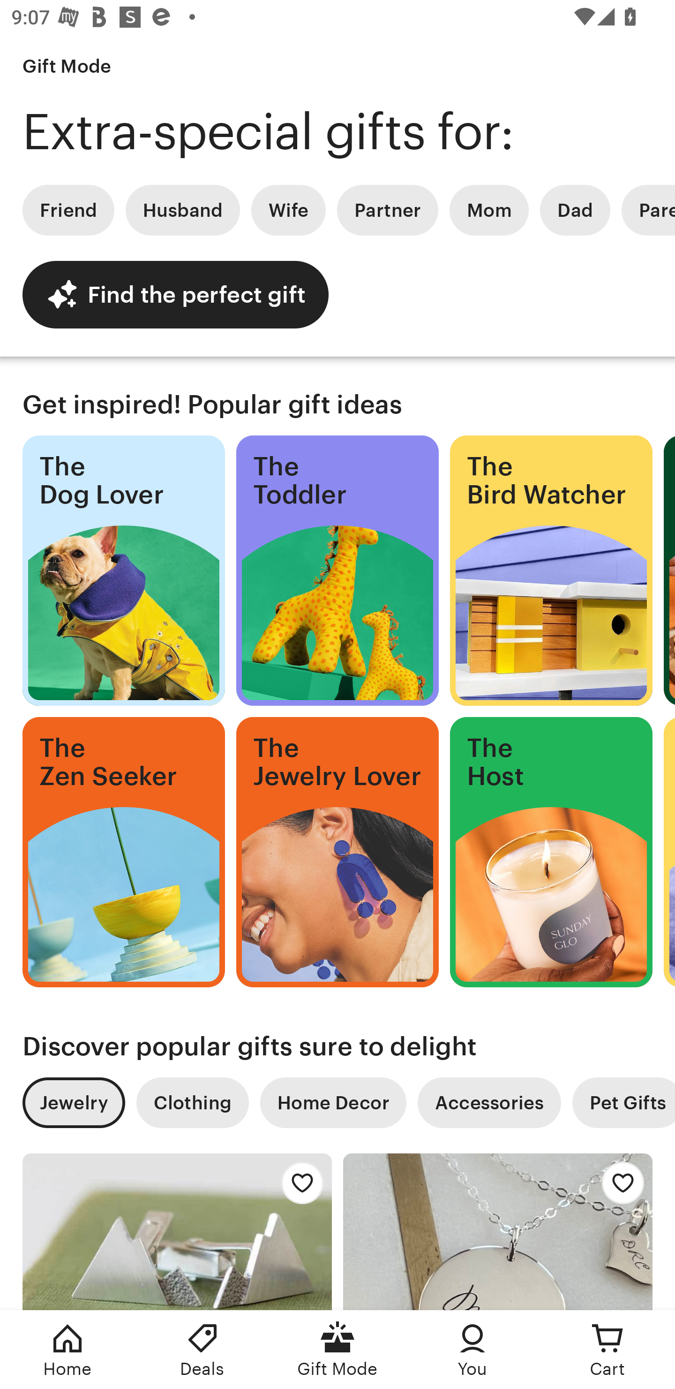 Image resolution: width=675 pixels, height=1389 pixels. What do you see at coordinates (472, 1350) in the screenshot?
I see `You` at bounding box center [472, 1350].